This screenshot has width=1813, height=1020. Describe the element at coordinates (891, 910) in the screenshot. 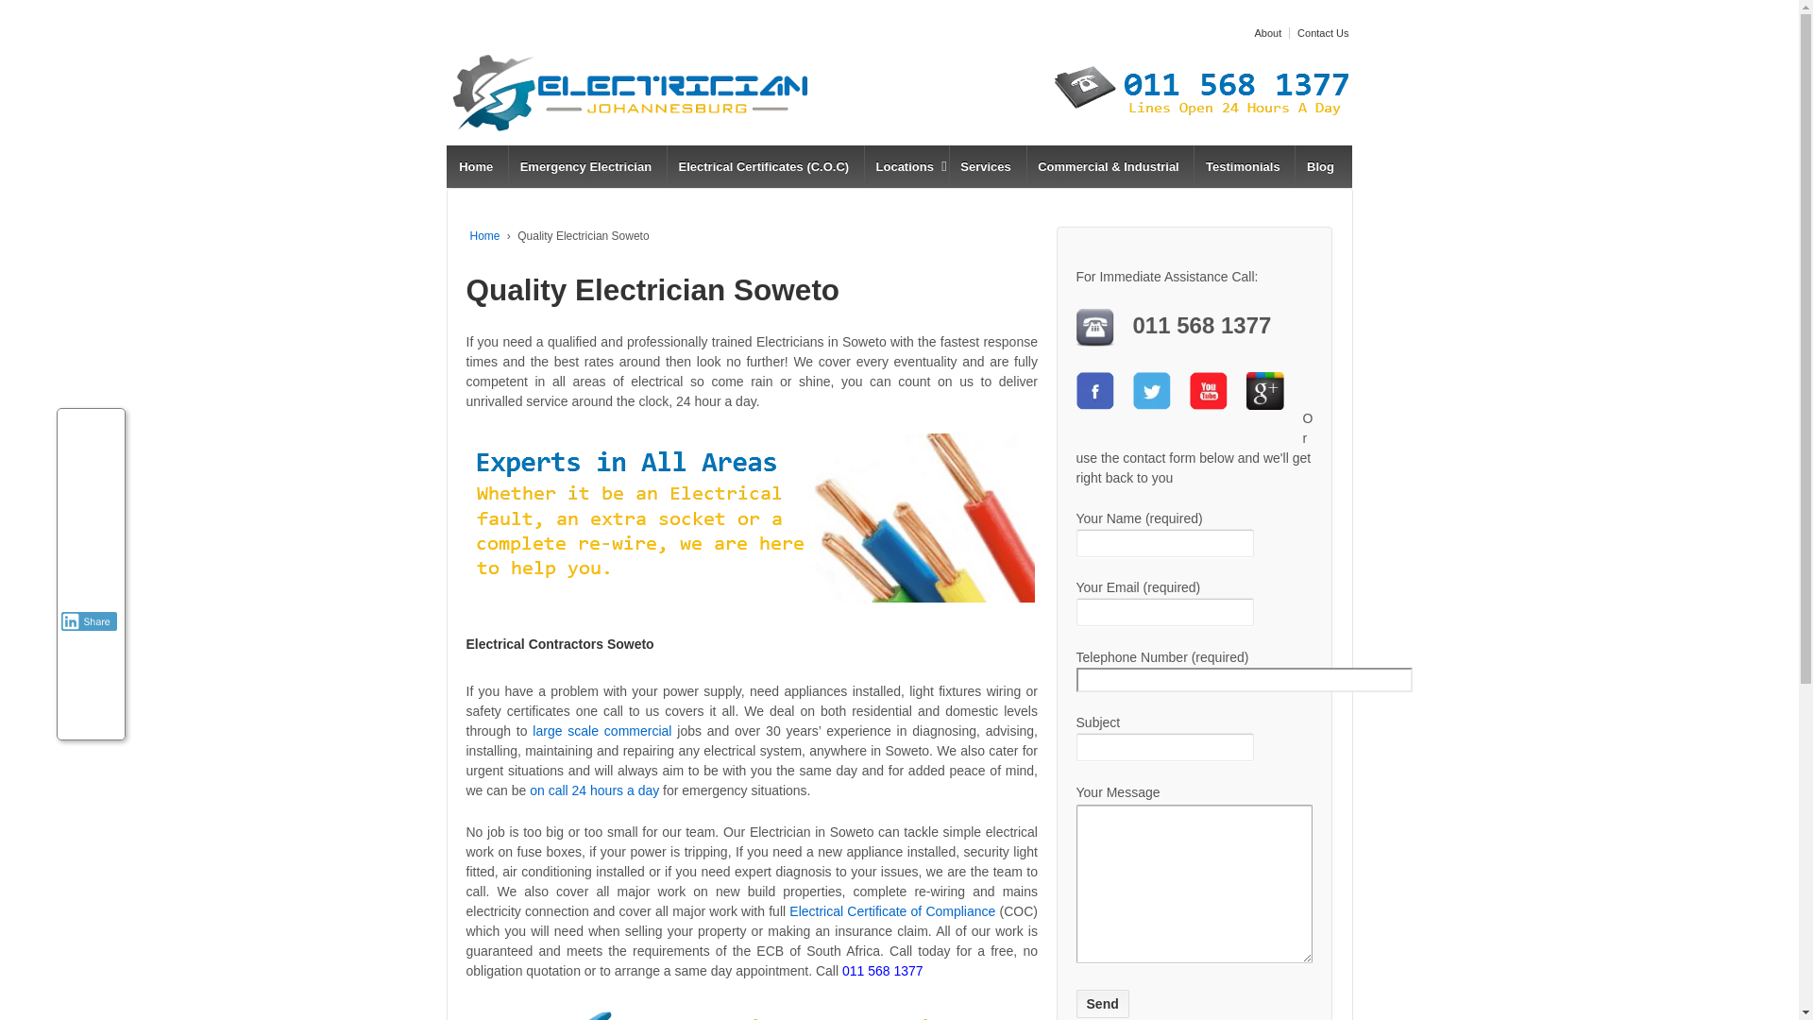

I see `Electrical Certificate of Compliance` at that location.